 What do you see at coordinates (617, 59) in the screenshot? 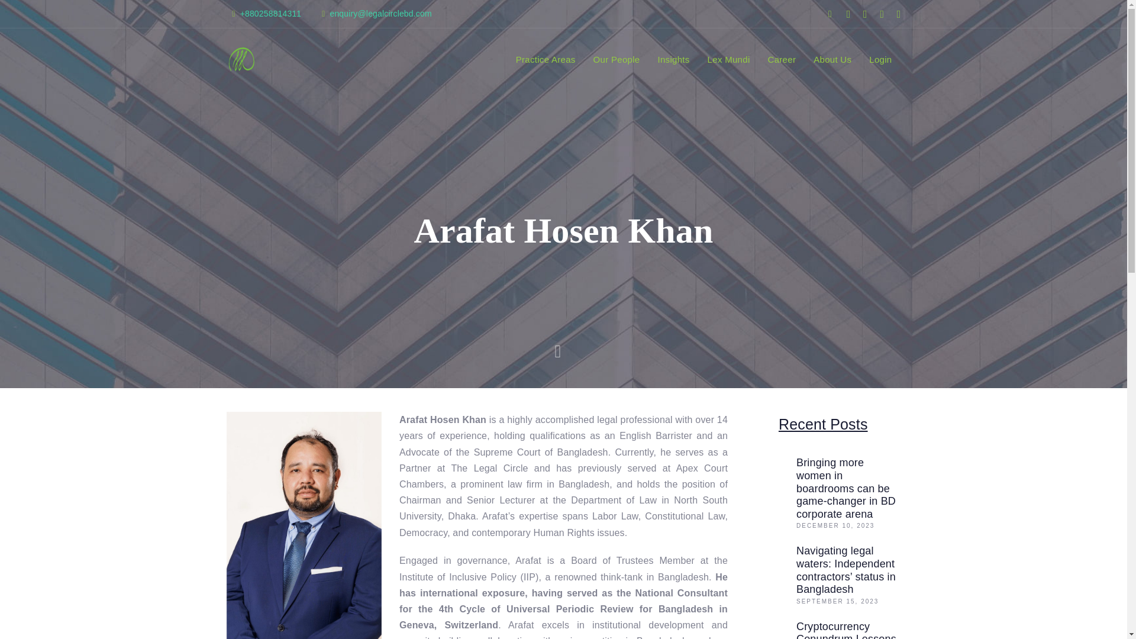
I see `Our People` at bounding box center [617, 59].